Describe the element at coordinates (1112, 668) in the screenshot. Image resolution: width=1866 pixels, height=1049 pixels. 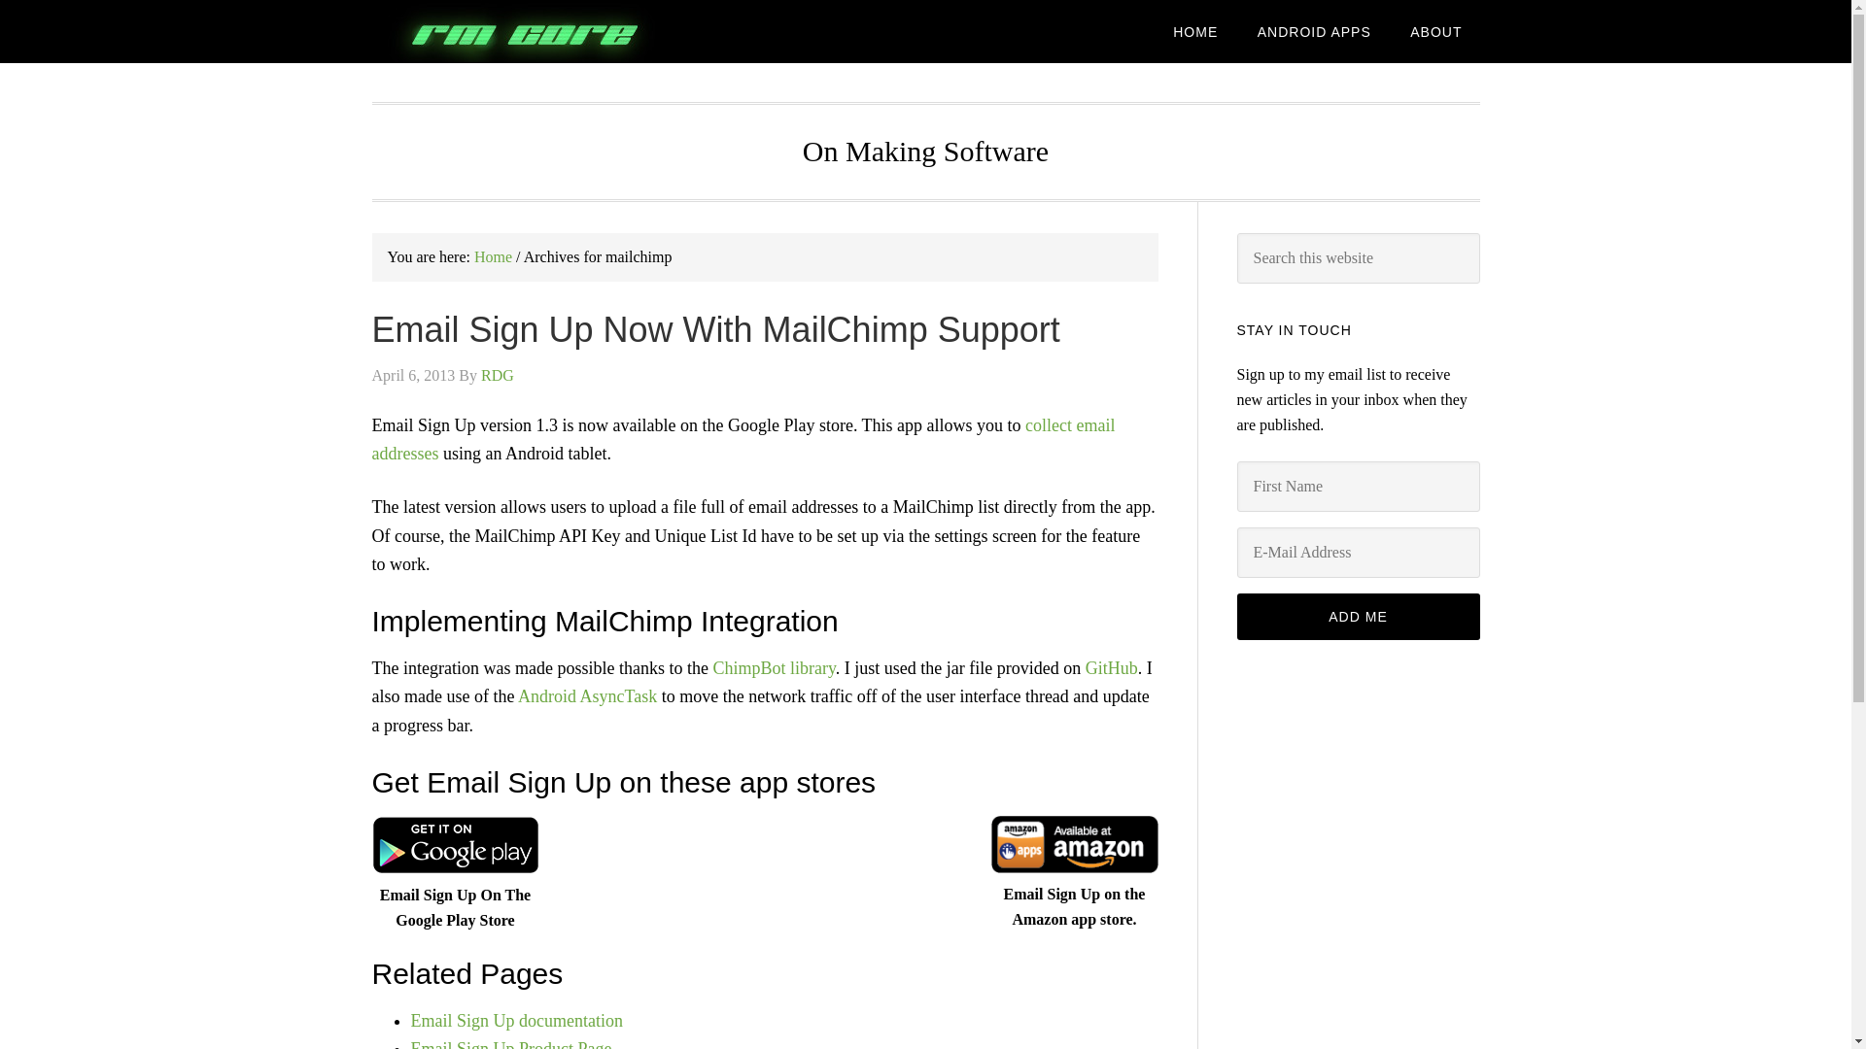
I see `ChimpBot android library on github` at that location.